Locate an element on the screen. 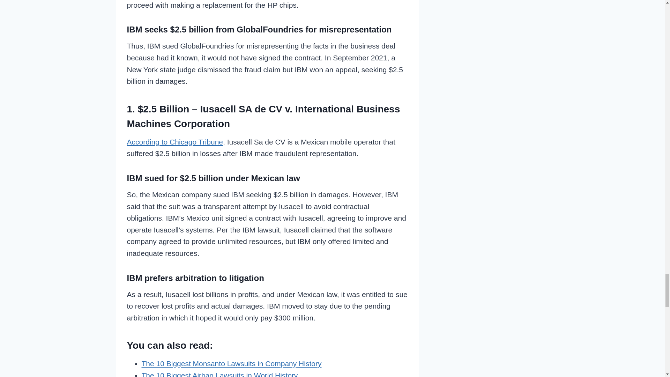 Image resolution: width=670 pixels, height=377 pixels. The 10 Biggest Monsanto Lawsuits in Company History is located at coordinates (231, 364).